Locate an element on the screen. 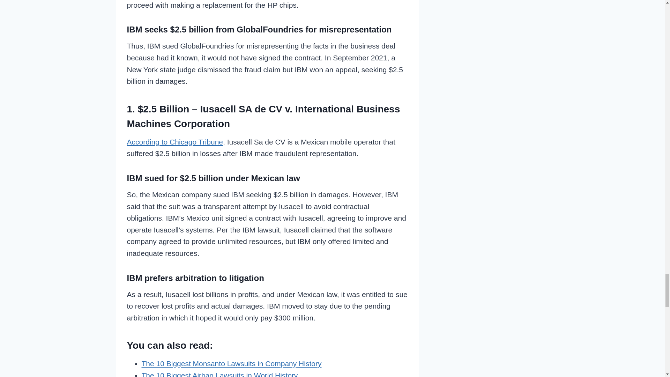 Image resolution: width=670 pixels, height=377 pixels. The 10 Biggest Monsanto Lawsuits in Company History is located at coordinates (231, 364).